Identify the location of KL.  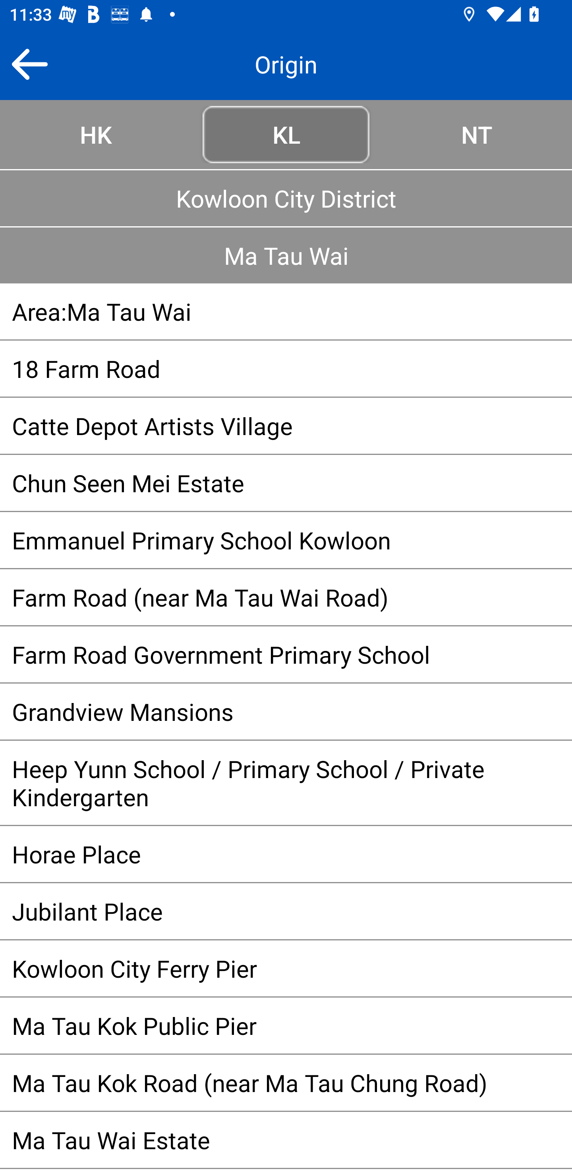
(286, 134).